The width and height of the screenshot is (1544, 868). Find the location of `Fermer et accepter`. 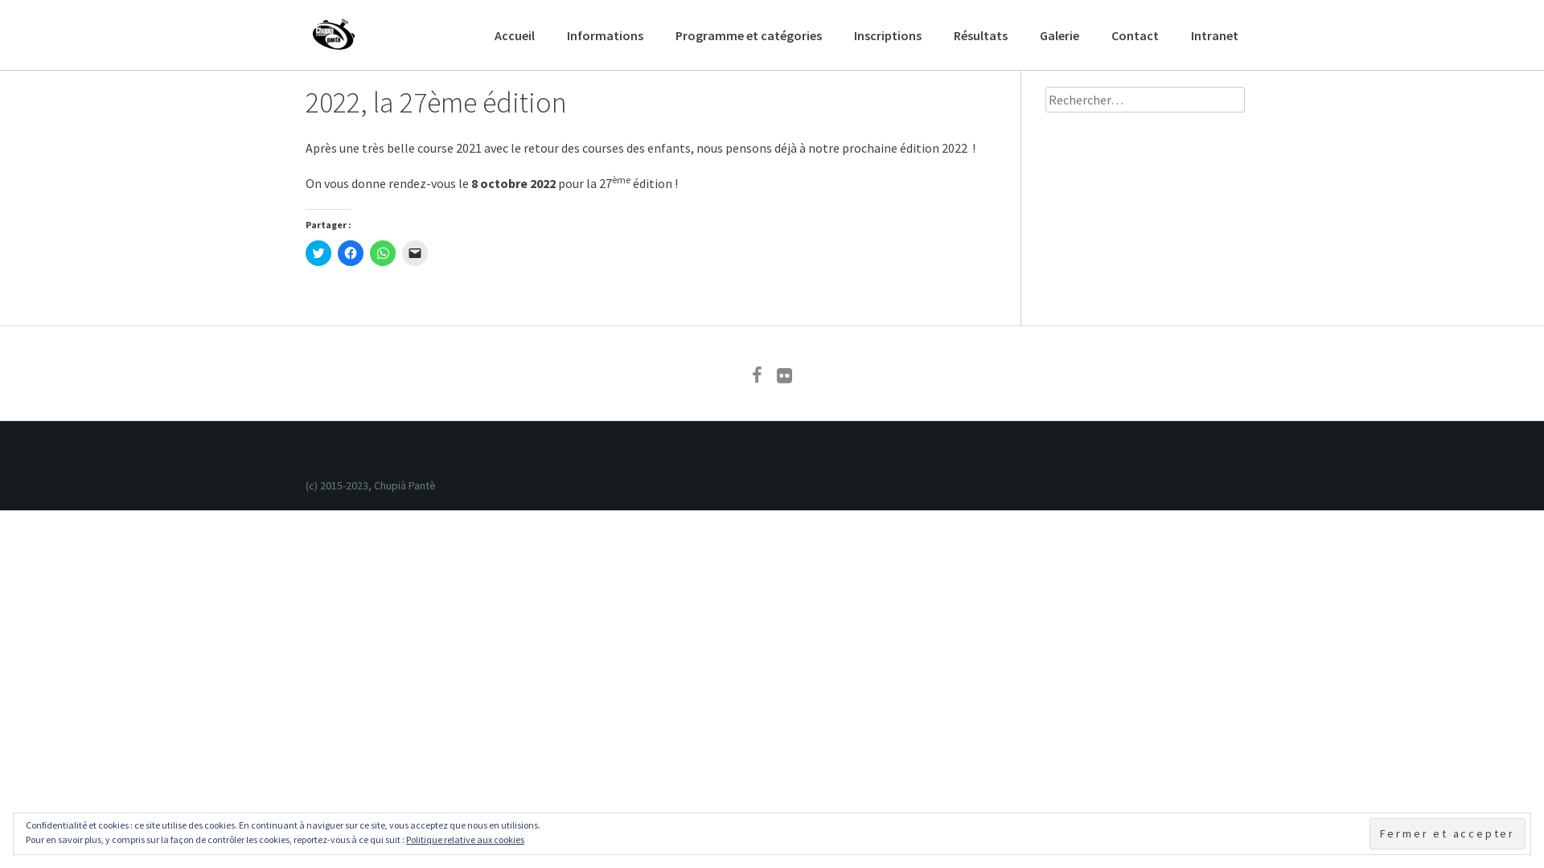

Fermer et accepter is located at coordinates (1447, 833).